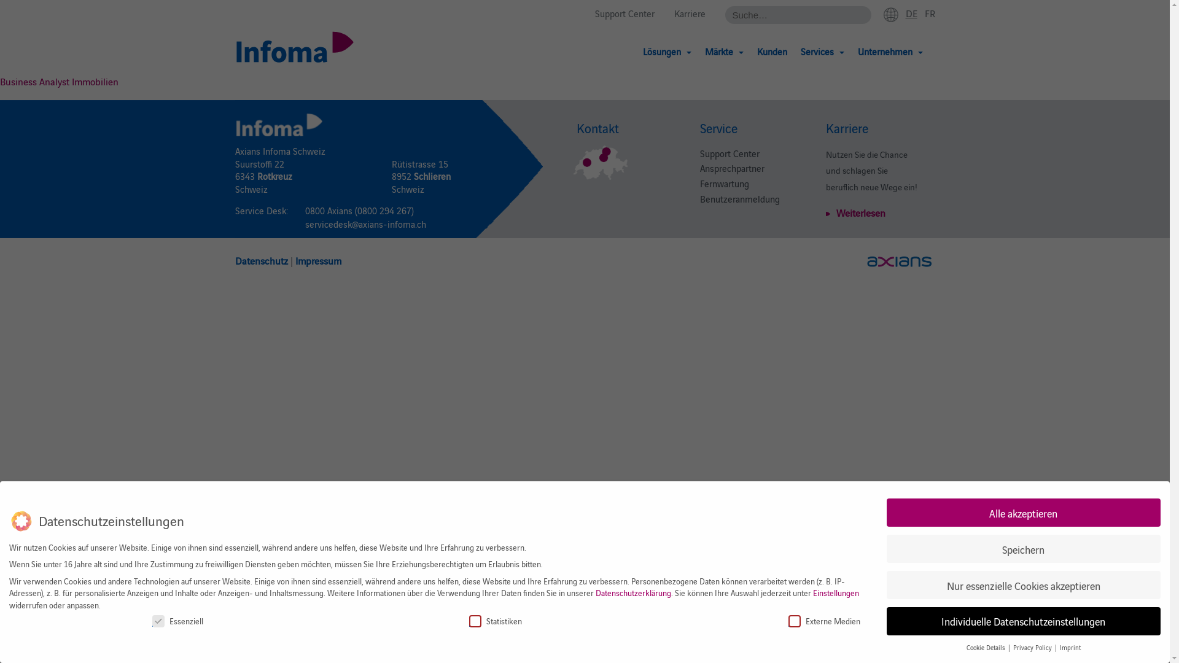  Describe the element at coordinates (856, 212) in the screenshot. I see `Weiterlesen` at that location.